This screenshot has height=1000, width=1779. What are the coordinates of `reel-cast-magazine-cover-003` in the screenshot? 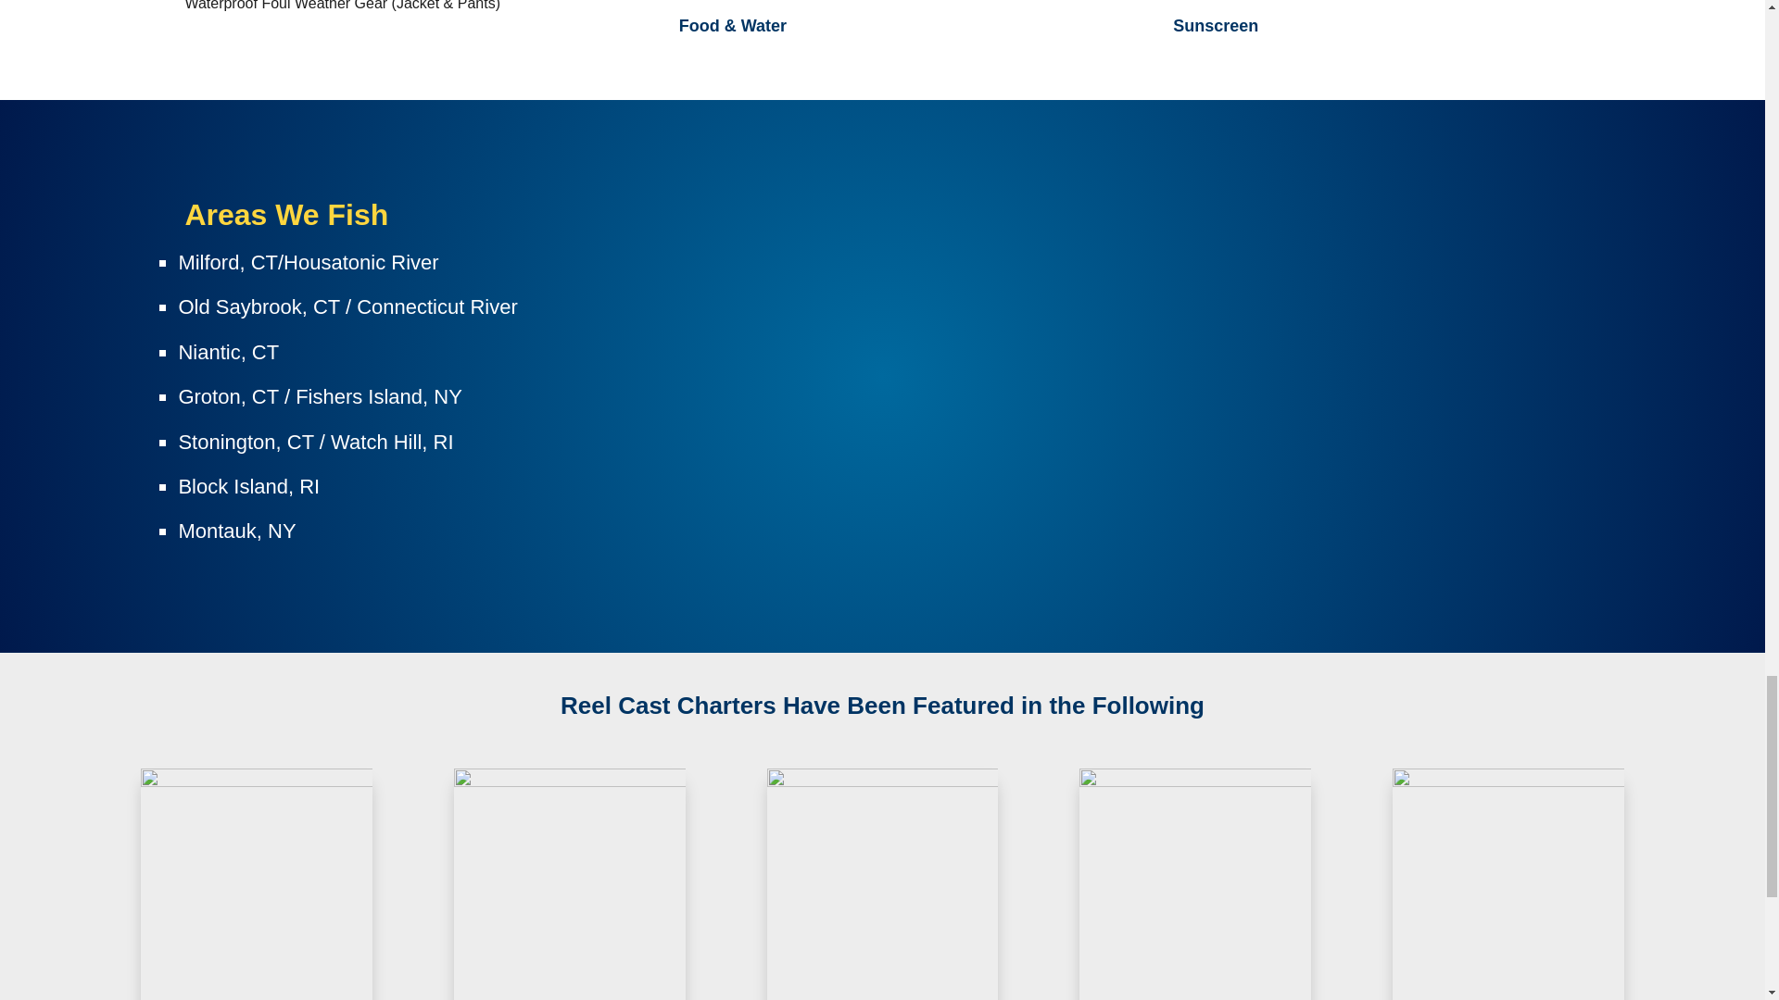 It's located at (256, 884).